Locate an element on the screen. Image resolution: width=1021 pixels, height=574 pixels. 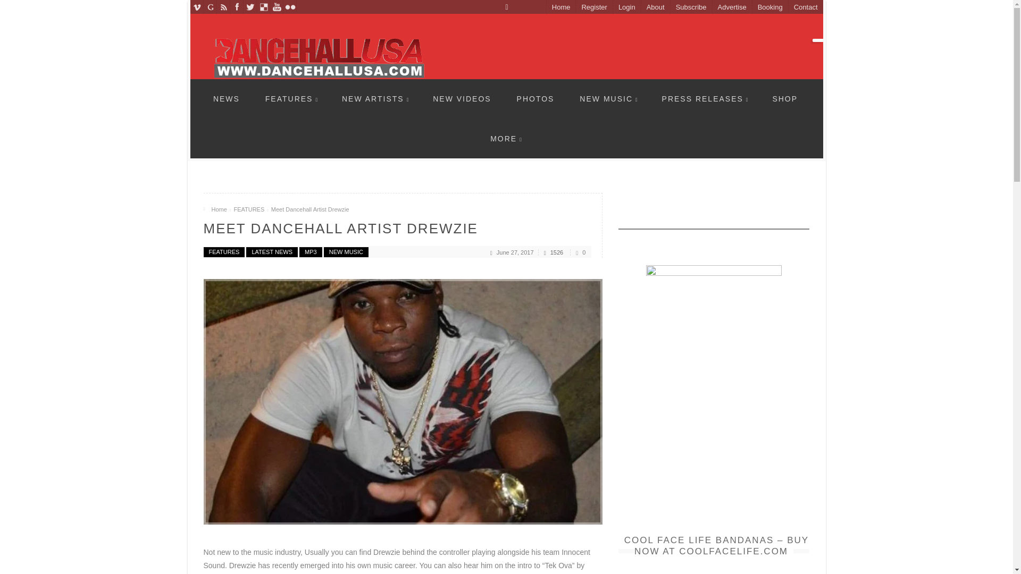
Follow us on Vimeo is located at coordinates (197, 6).